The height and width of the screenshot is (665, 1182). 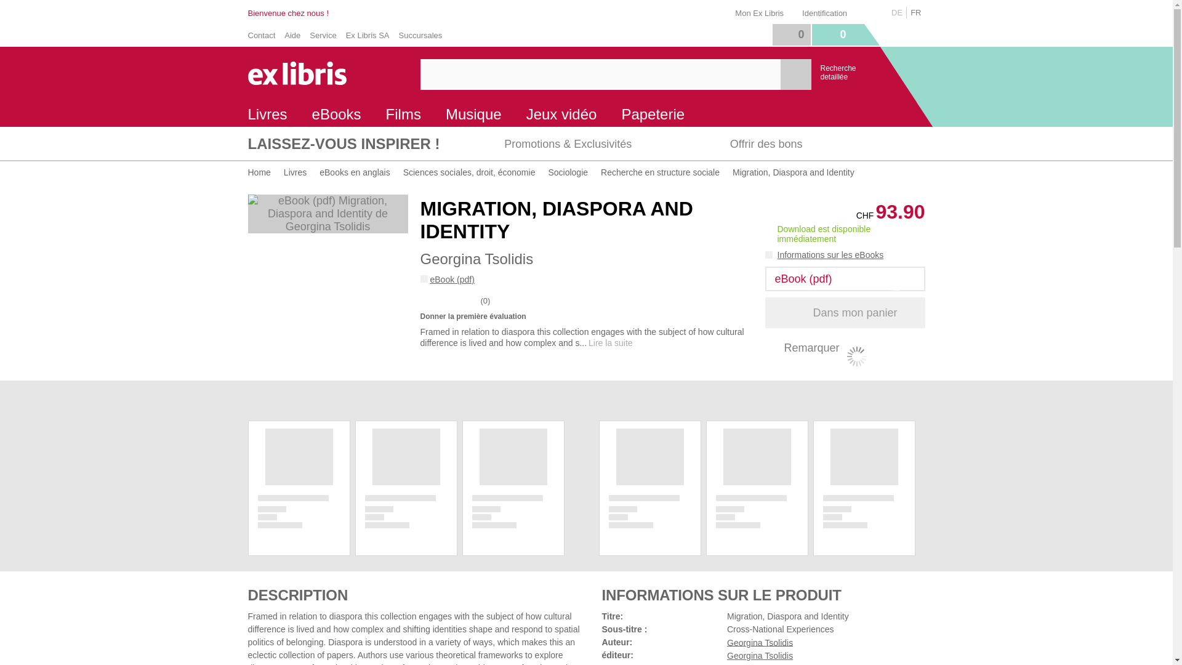 What do you see at coordinates (474, 115) in the screenshot?
I see `Musique` at bounding box center [474, 115].